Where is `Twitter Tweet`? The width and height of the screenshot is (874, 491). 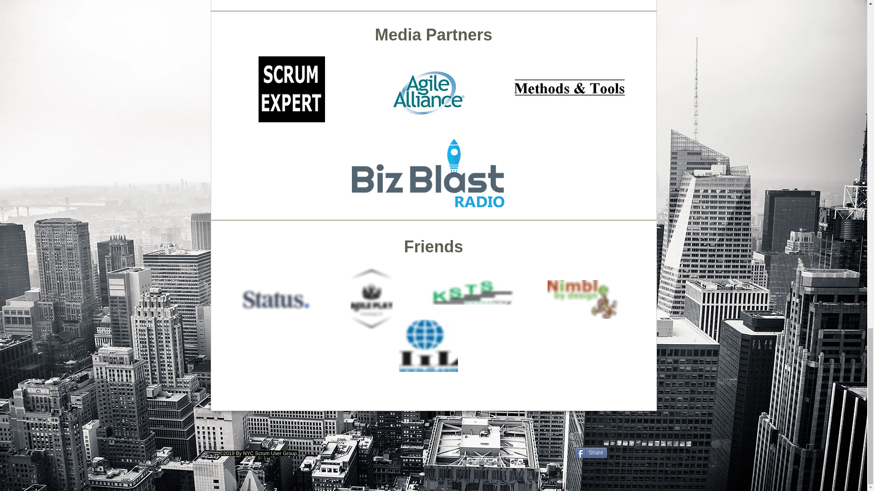 Twitter Tweet is located at coordinates (628, 452).